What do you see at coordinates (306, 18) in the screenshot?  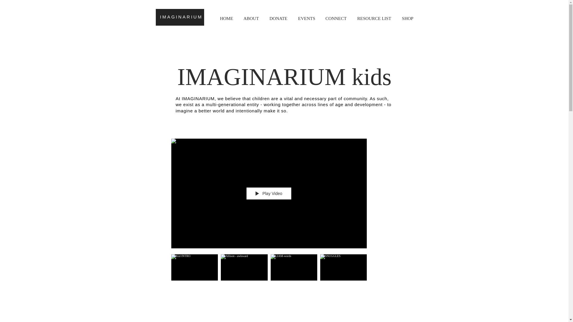 I see `EVENTS` at bounding box center [306, 18].